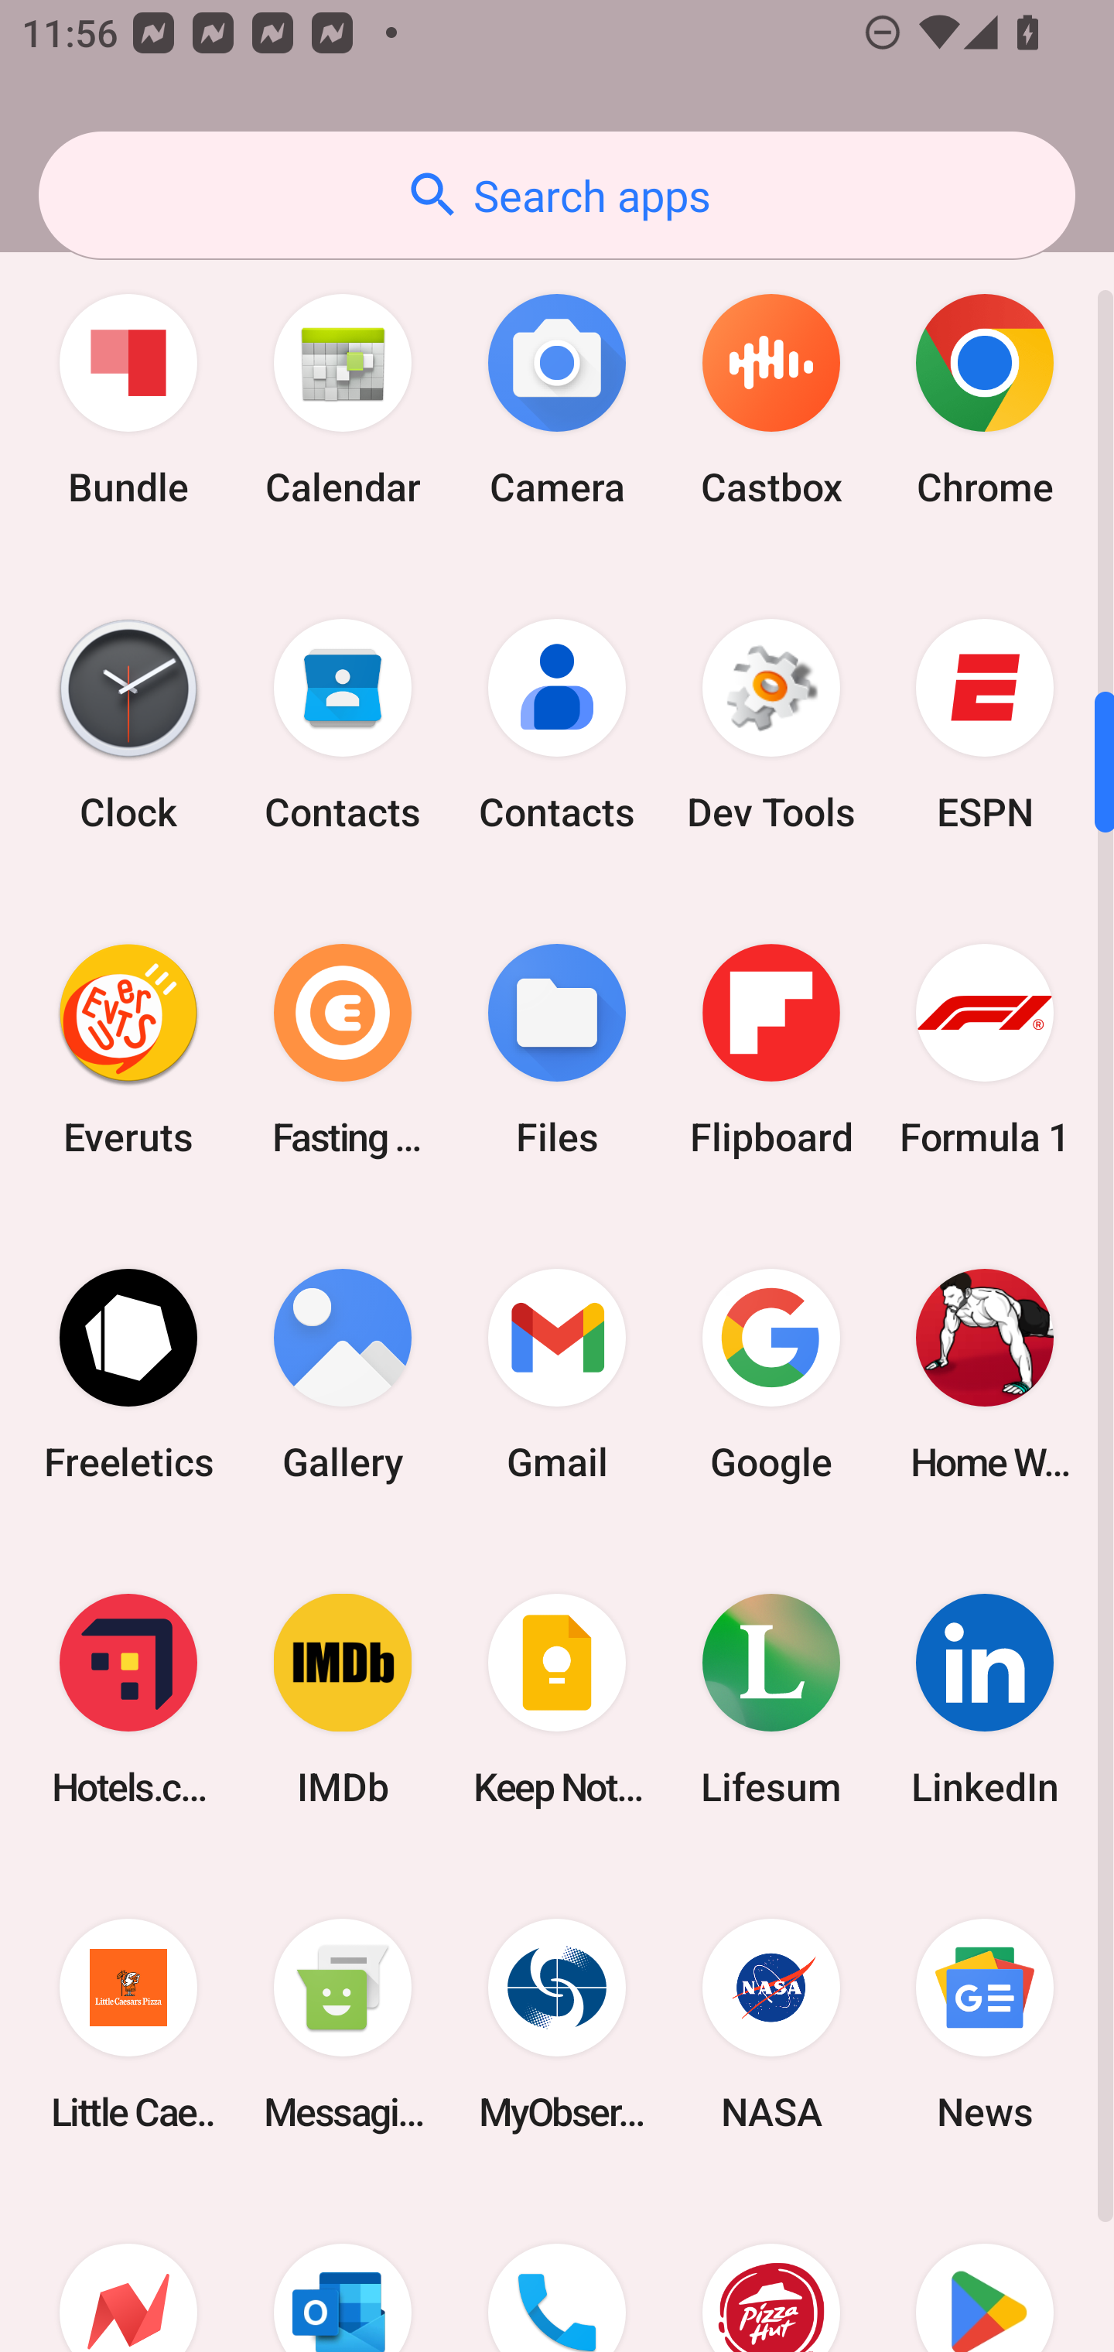  Describe the element at coordinates (985, 2270) in the screenshot. I see `Play Store` at that location.